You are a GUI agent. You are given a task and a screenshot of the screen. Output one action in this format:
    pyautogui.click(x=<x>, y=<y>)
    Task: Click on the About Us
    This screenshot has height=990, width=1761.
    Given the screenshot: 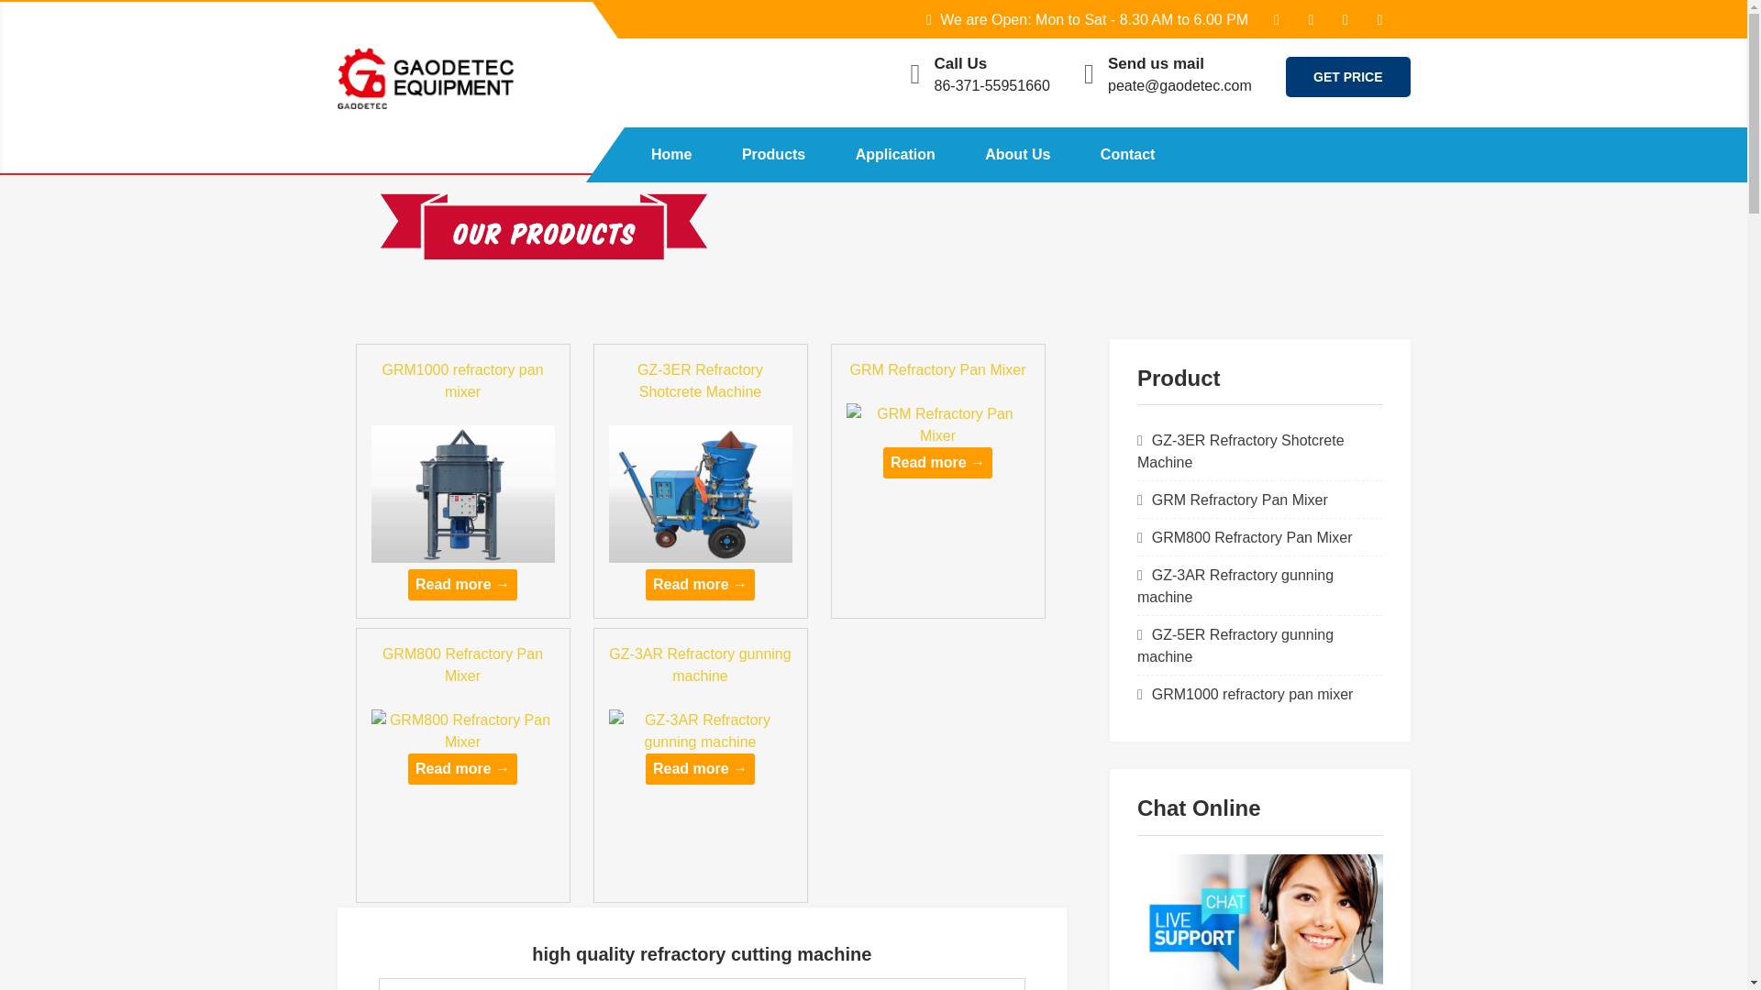 What is the action you would take?
    pyautogui.click(x=1016, y=154)
    